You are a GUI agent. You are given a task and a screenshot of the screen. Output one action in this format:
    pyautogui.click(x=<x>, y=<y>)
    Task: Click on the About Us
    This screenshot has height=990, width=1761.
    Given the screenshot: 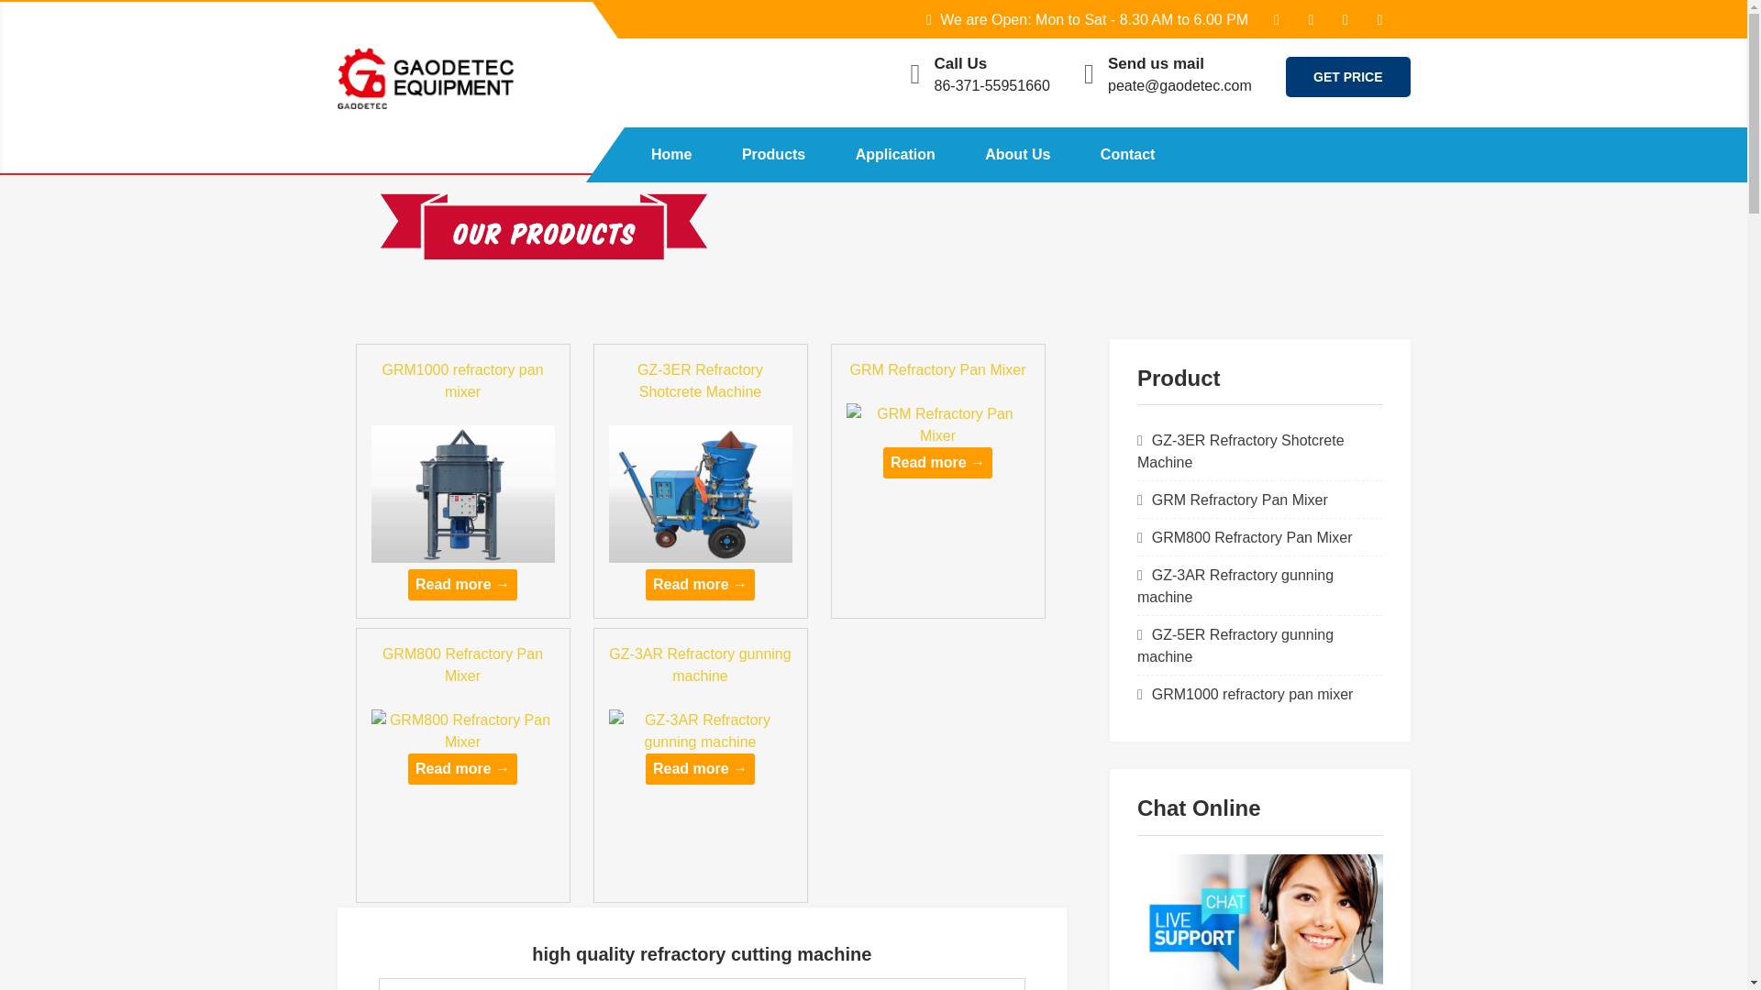 What is the action you would take?
    pyautogui.click(x=1016, y=154)
    